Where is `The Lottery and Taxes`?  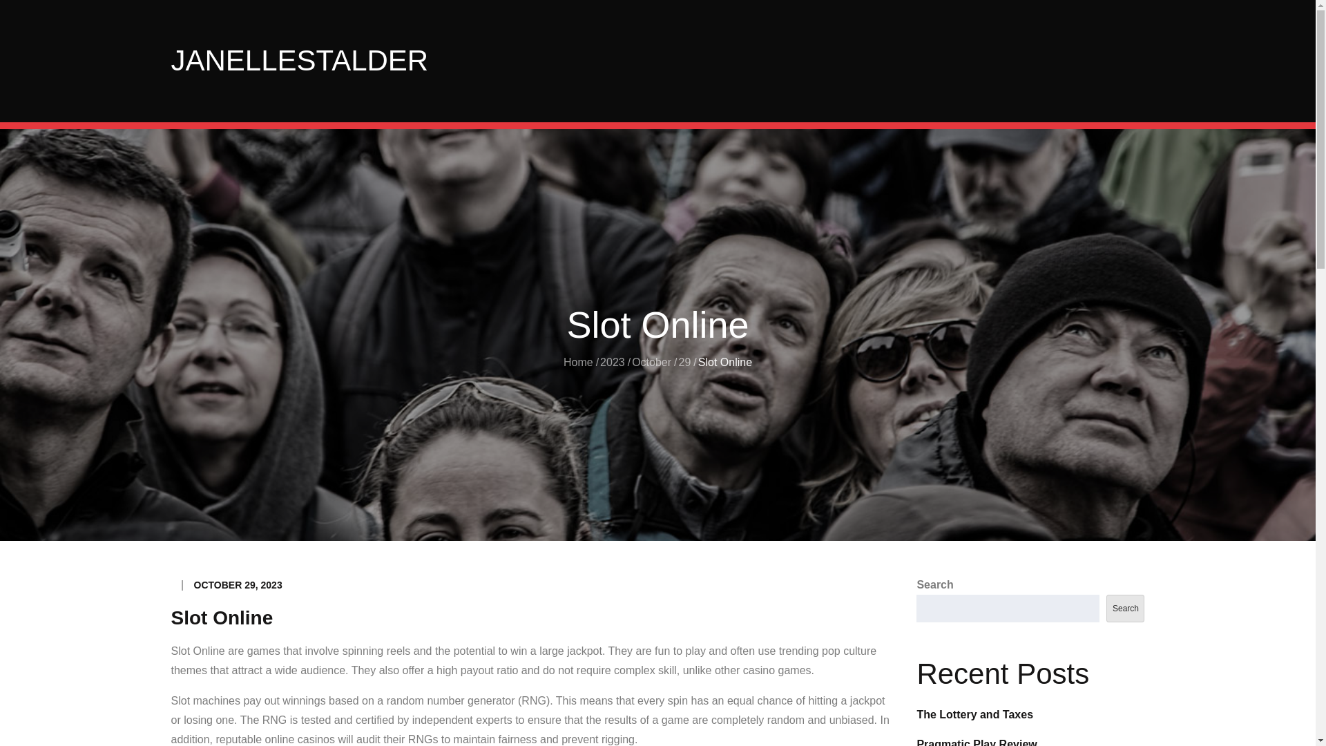 The Lottery and Taxes is located at coordinates (974, 714).